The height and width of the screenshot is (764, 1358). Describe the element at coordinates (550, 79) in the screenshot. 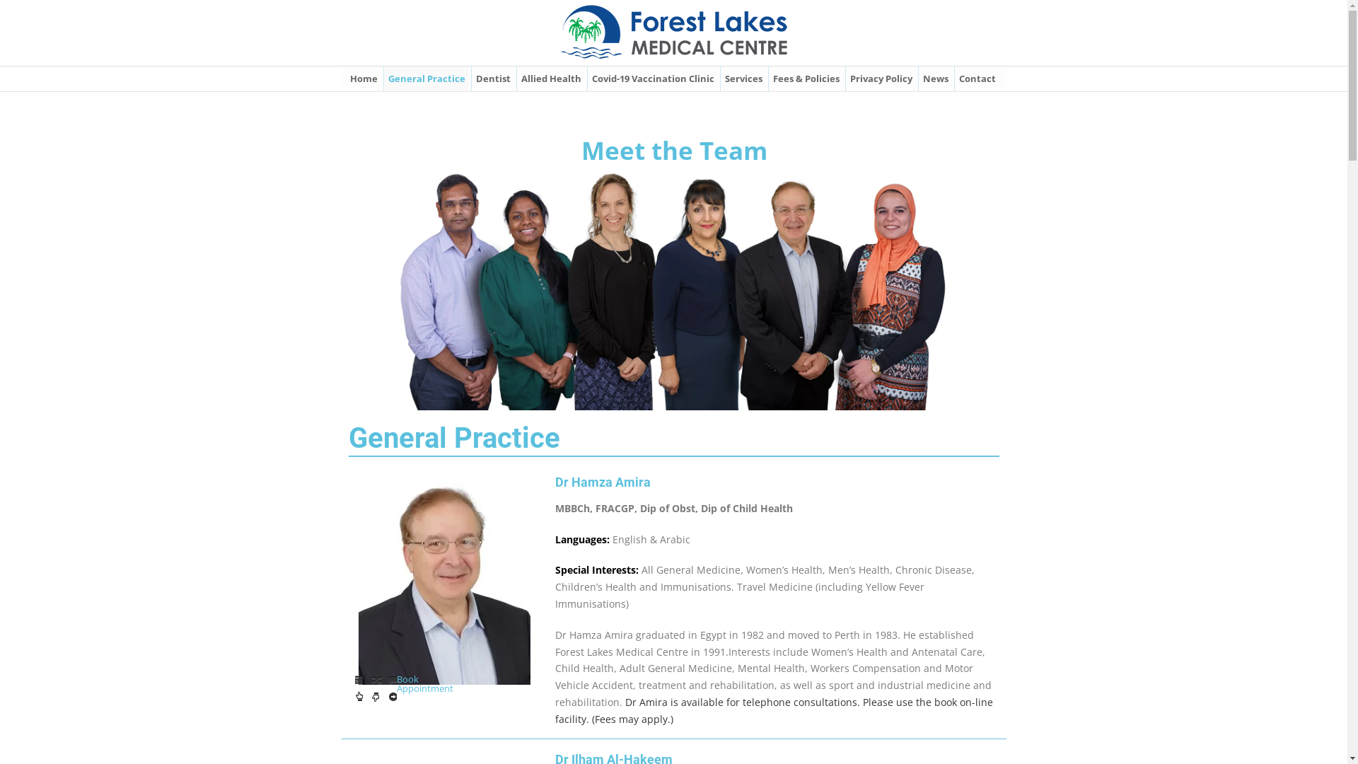

I see `Allied Health` at that location.